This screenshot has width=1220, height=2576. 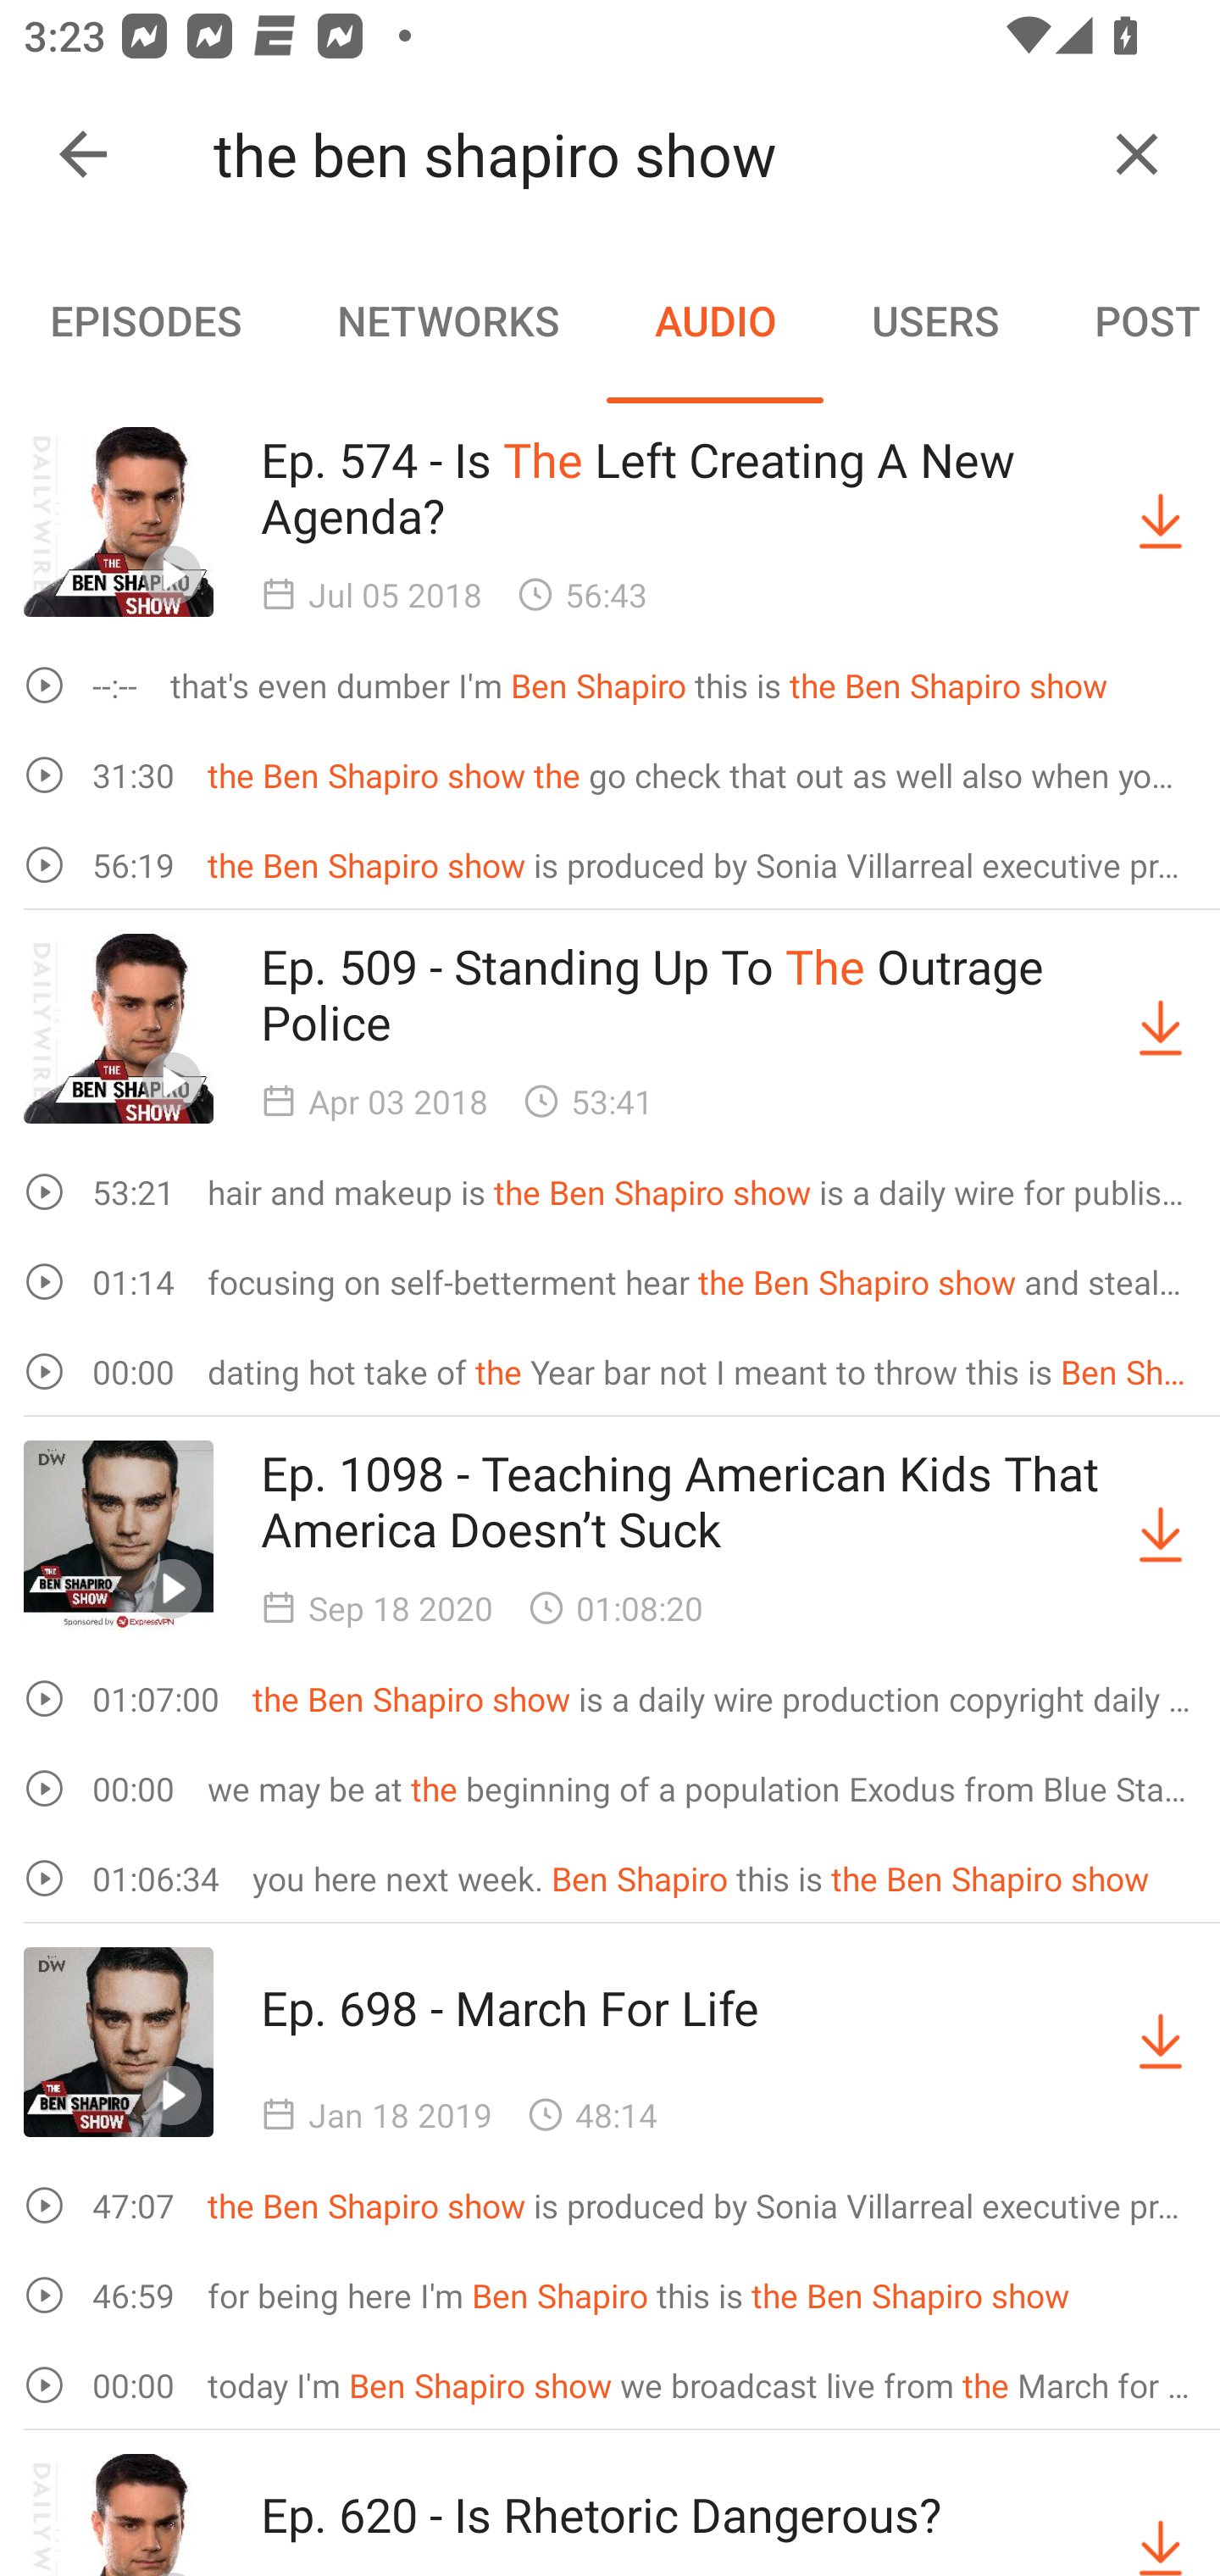 I want to click on NETWORKS, so click(x=447, y=320).